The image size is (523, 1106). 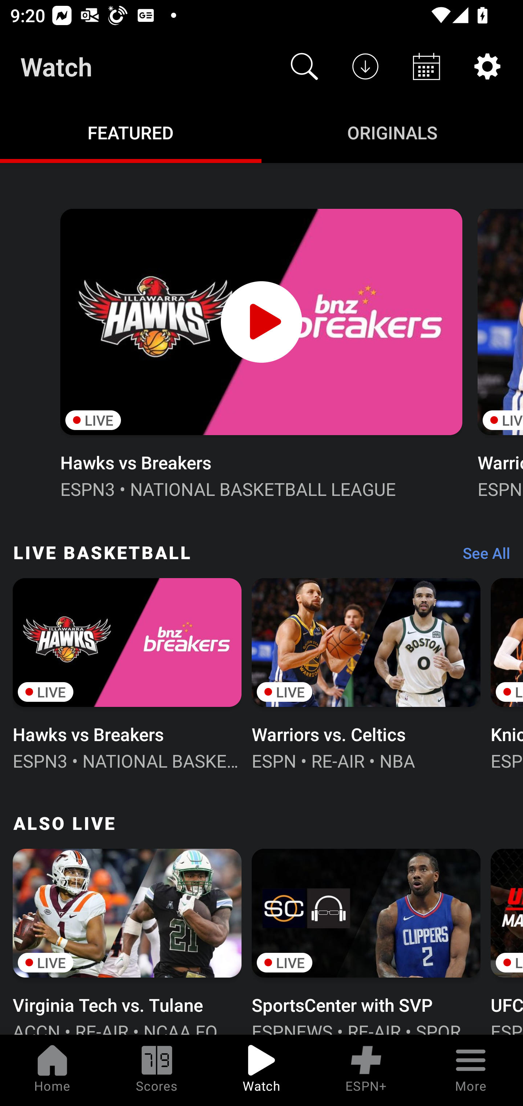 I want to click on Downloads, so click(x=365, y=66).